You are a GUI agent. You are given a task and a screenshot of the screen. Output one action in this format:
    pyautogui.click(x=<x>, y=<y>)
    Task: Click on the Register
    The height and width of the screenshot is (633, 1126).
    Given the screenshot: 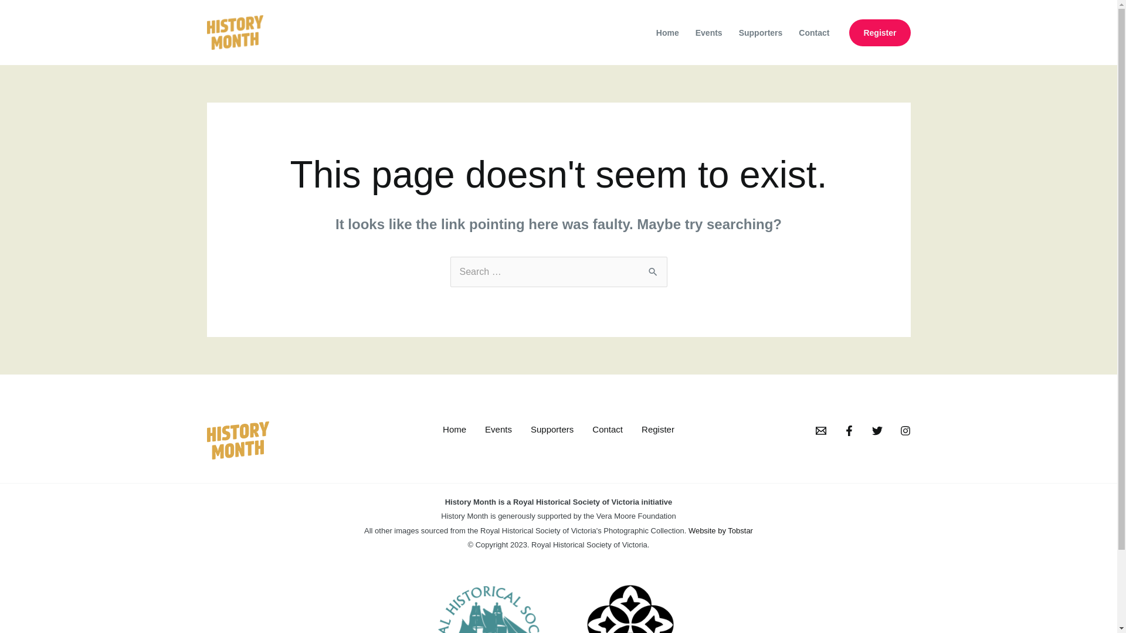 What is the action you would take?
    pyautogui.click(x=880, y=32)
    